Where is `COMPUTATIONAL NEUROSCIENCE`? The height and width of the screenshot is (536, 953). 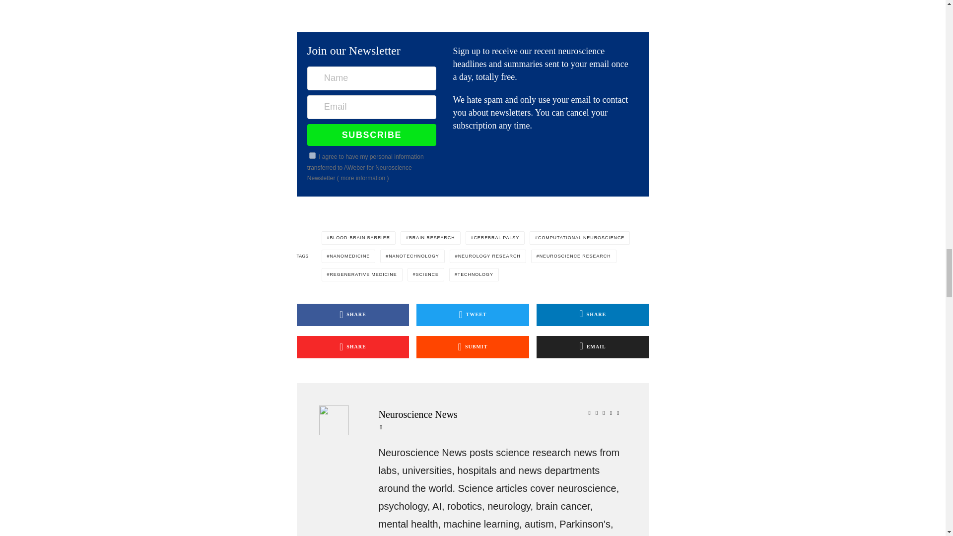 COMPUTATIONAL NEUROSCIENCE is located at coordinates (580, 237).